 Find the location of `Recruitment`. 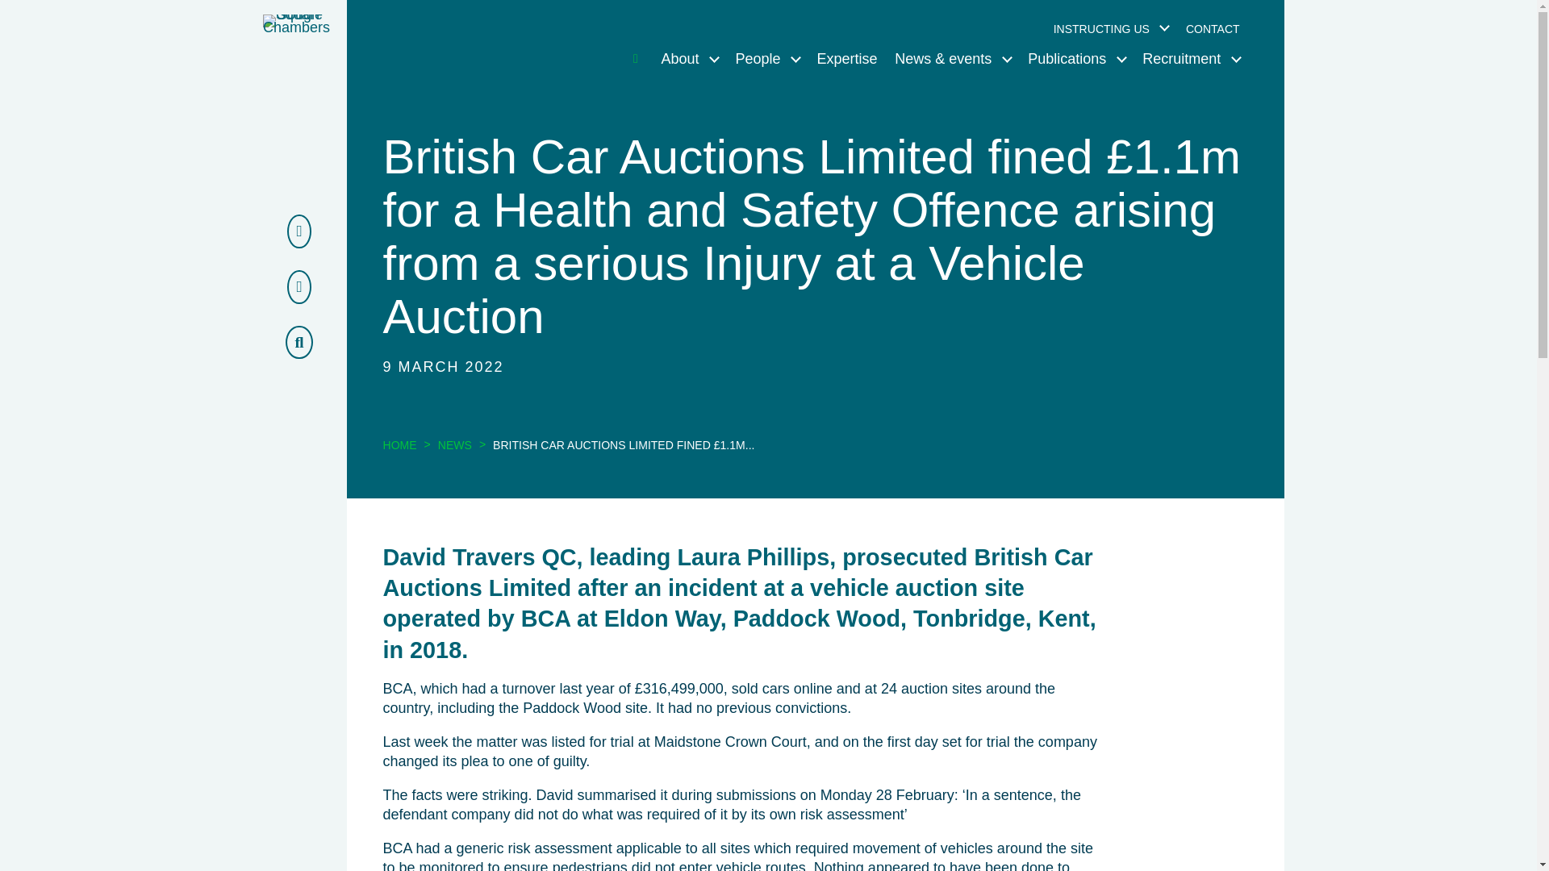

Recruitment is located at coordinates (1191, 60).